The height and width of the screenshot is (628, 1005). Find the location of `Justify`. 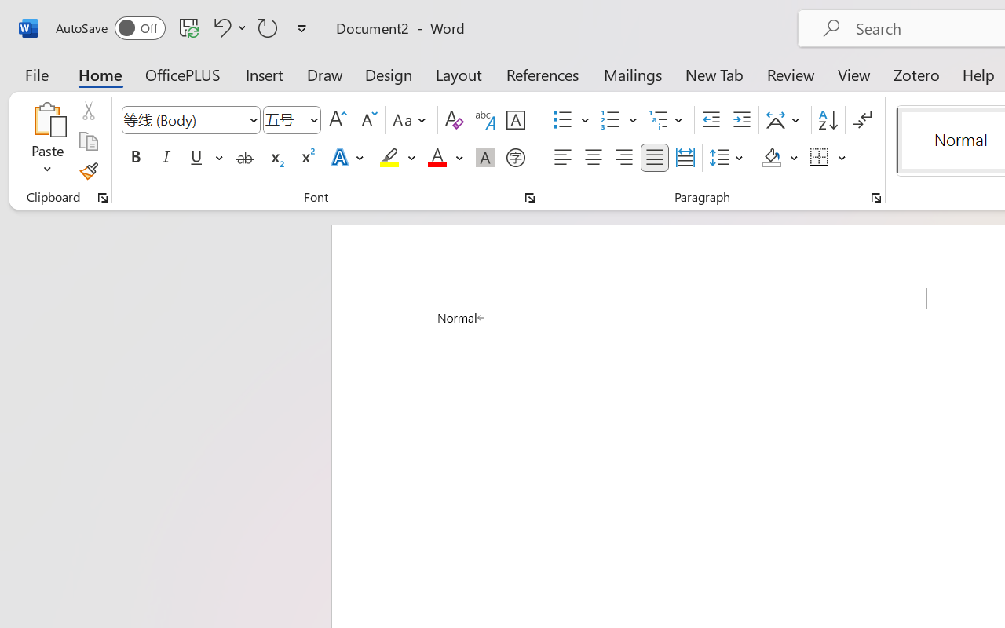

Justify is located at coordinates (655, 158).